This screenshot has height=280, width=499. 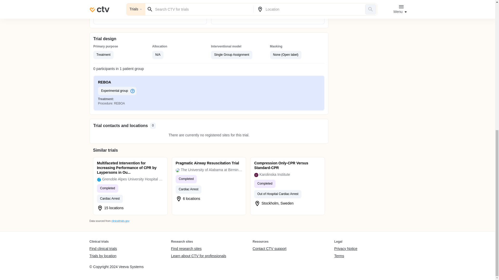 What do you see at coordinates (199, 249) in the screenshot?
I see `Find research sites` at bounding box center [199, 249].